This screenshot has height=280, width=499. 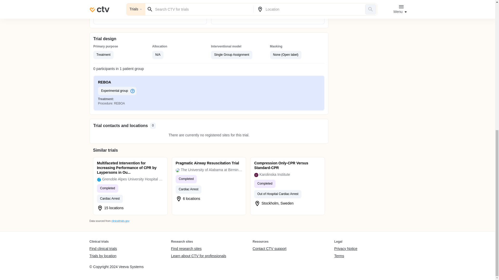 What do you see at coordinates (199, 249) in the screenshot?
I see `Find research sites` at bounding box center [199, 249].